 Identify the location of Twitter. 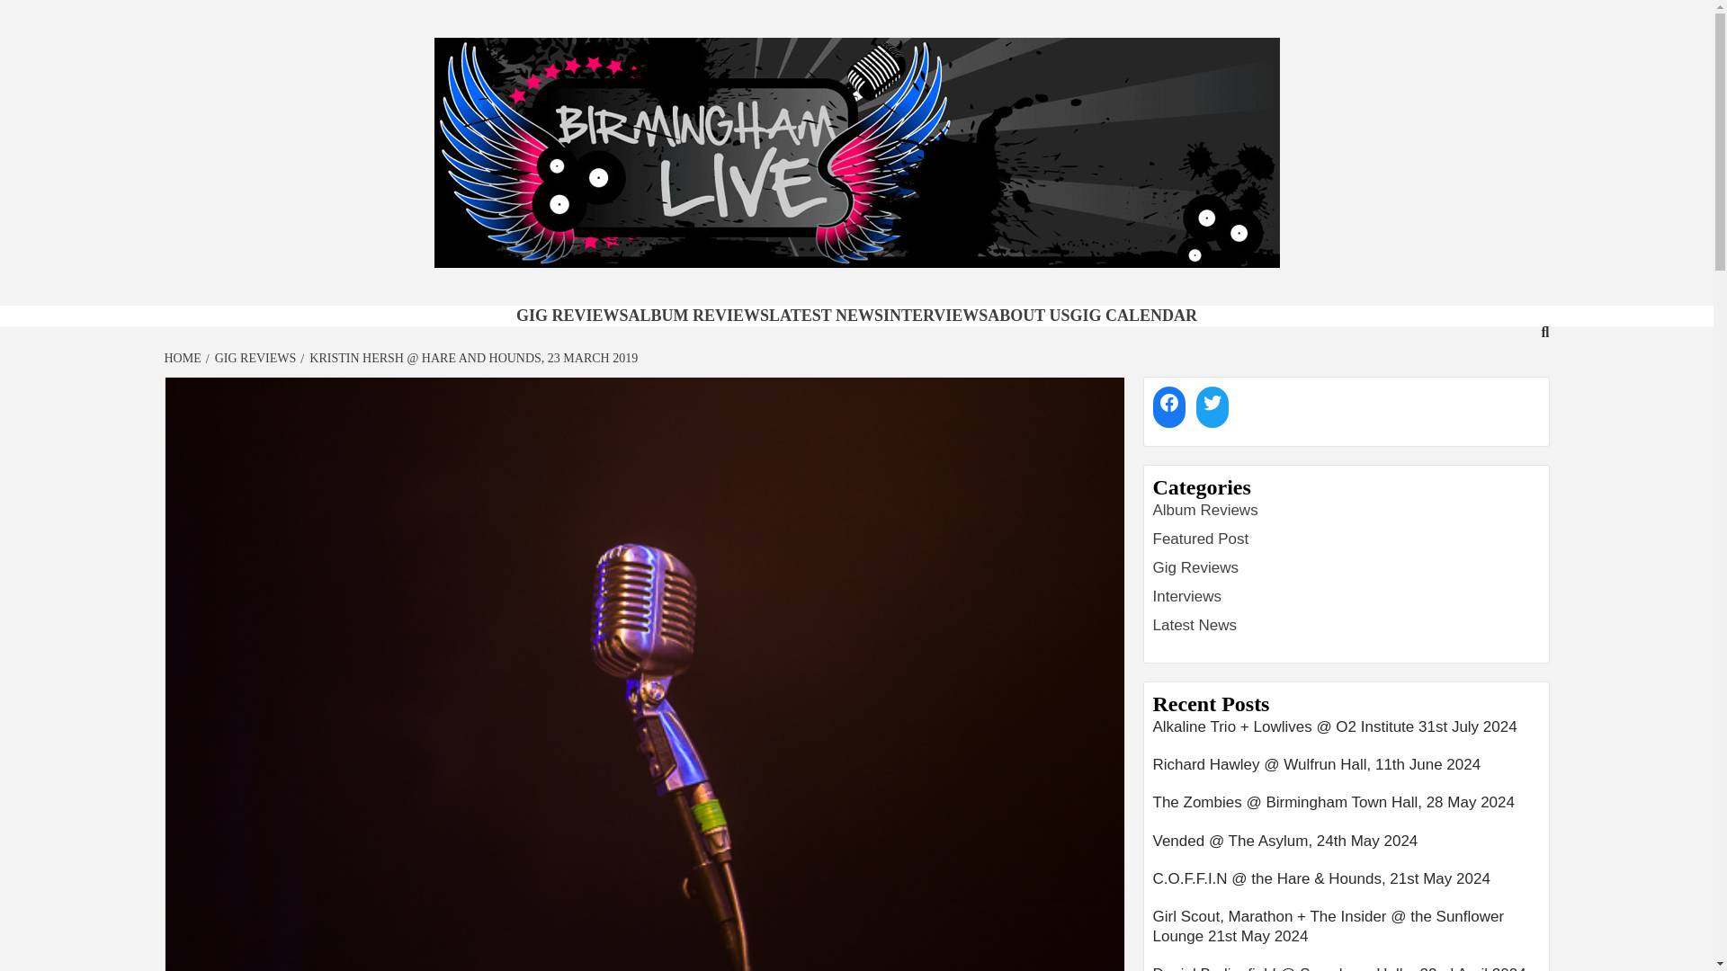
(1212, 402).